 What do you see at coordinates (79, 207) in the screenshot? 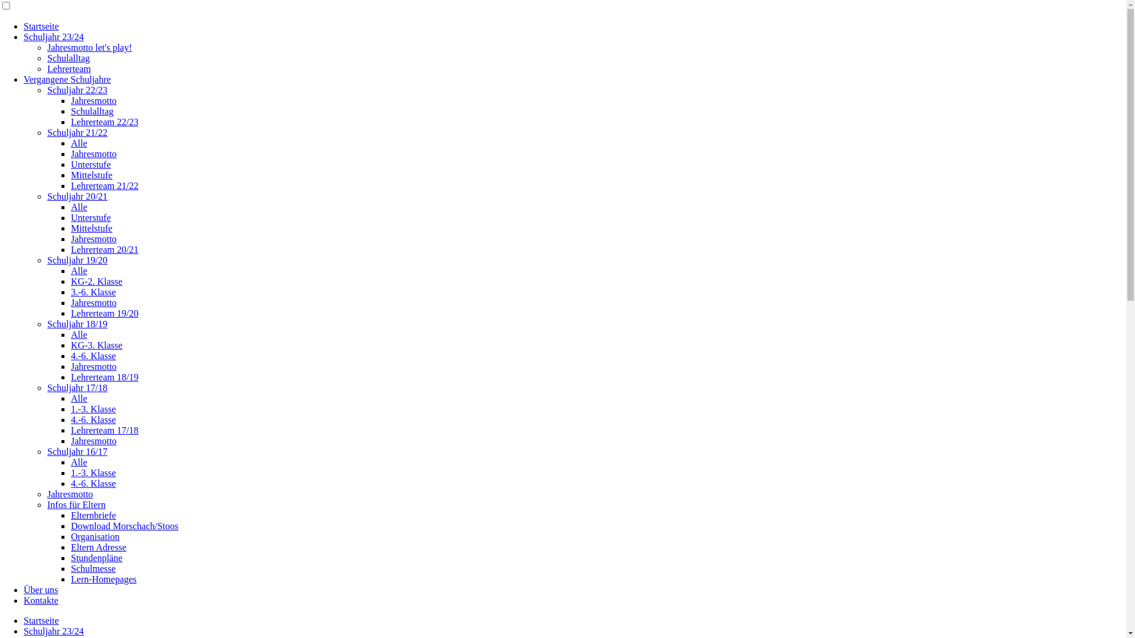
I see `Alle` at bounding box center [79, 207].